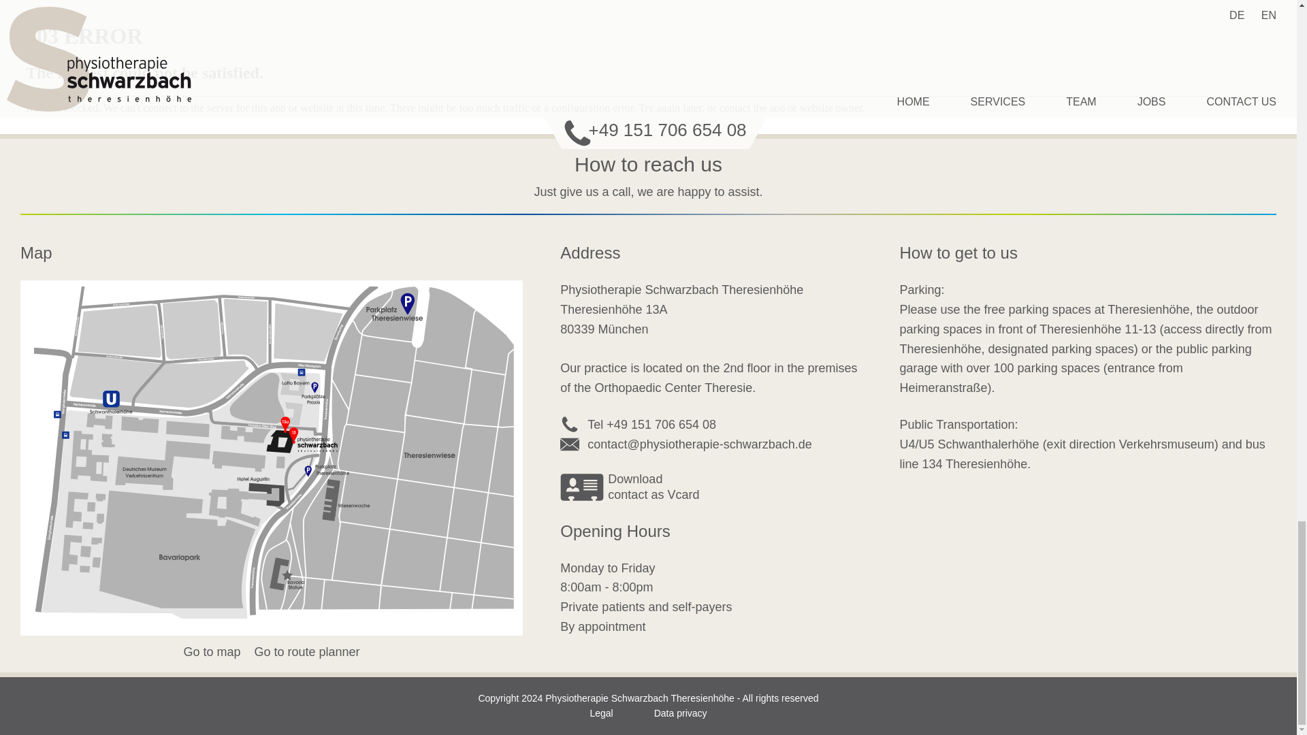  I want to click on Legal, so click(600, 713).